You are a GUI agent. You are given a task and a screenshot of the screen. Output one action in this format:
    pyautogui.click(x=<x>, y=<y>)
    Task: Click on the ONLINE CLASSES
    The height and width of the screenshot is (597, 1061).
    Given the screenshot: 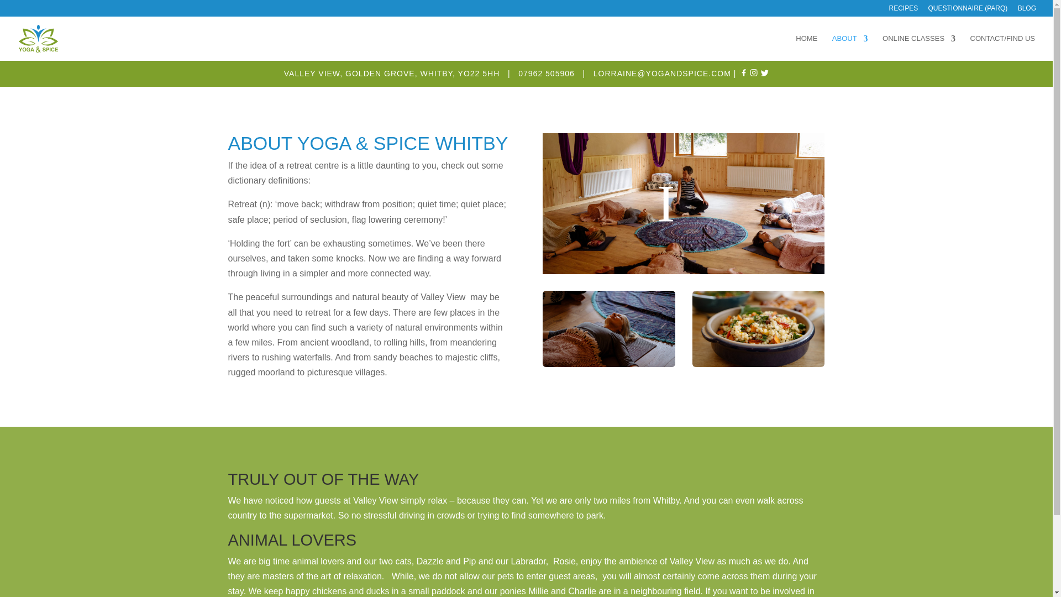 What is the action you would take?
    pyautogui.click(x=919, y=48)
    